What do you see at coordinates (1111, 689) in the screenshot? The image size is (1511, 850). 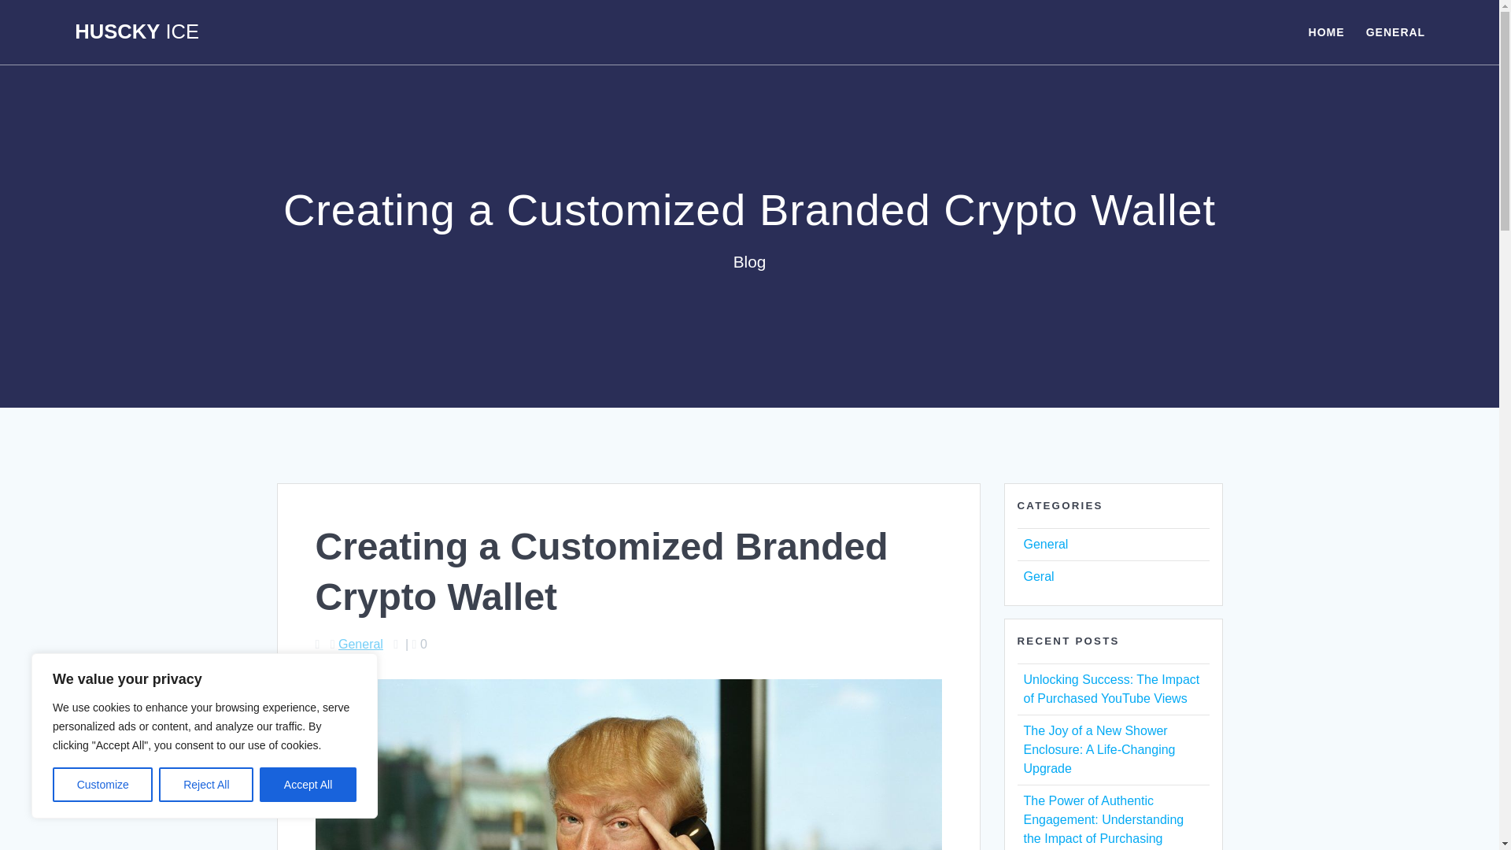 I see `Unlocking Success: The Impact of Purchased YouTube Views` at bounding box center [1111, 689].